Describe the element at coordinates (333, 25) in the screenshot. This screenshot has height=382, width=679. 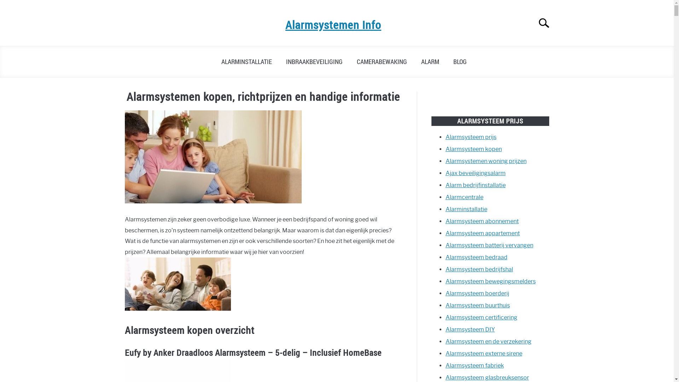
I see `Alarmsystemen Info` at that location.